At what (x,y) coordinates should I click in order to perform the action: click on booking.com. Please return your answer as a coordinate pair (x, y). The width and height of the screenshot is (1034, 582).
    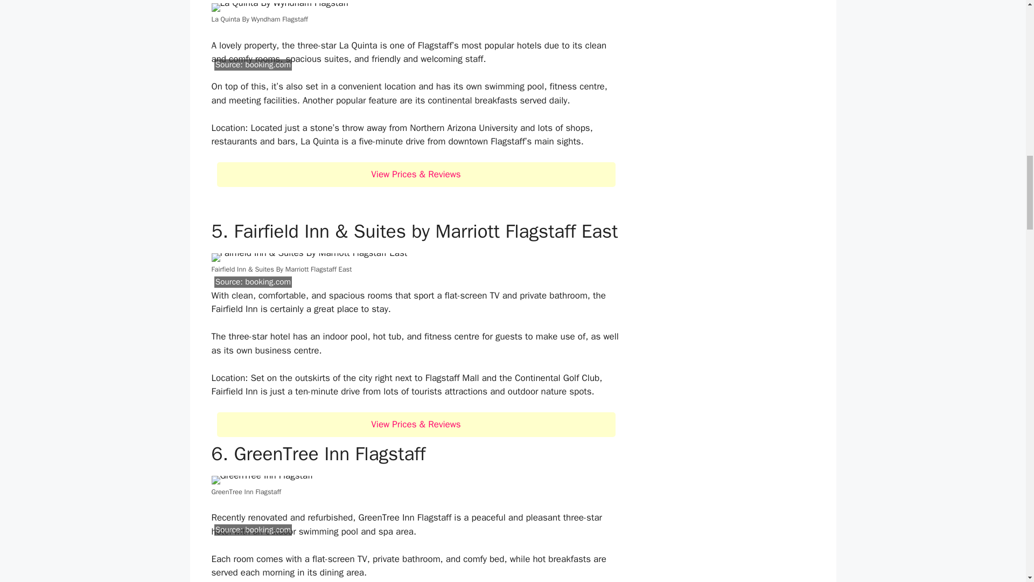
    Looking at the image, I should click on (268, 529).